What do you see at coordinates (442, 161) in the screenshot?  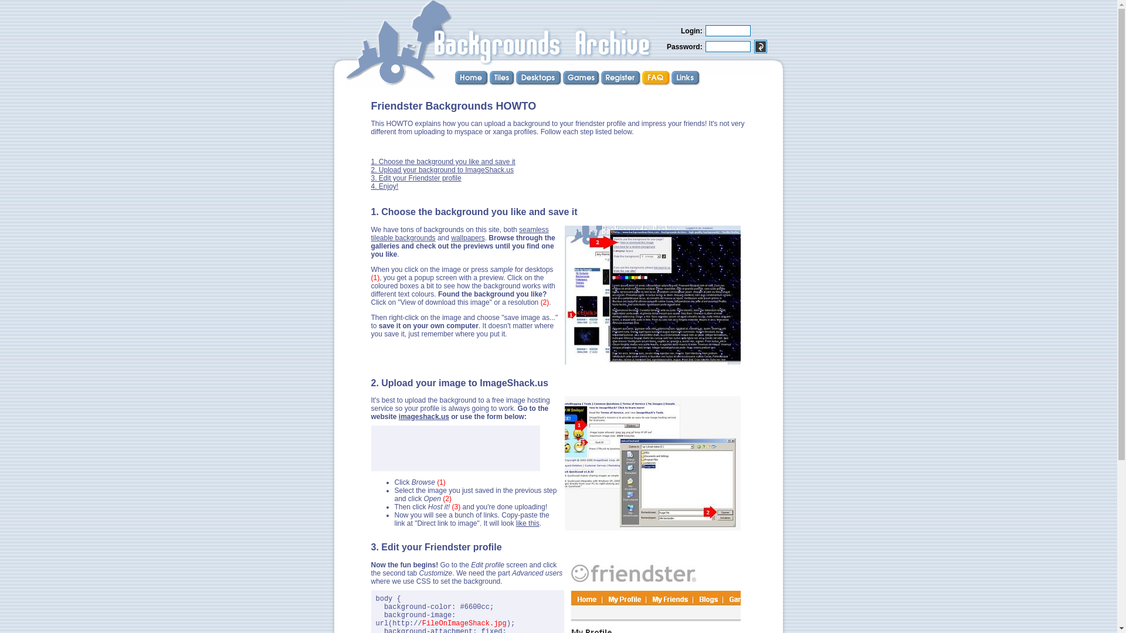 I see `1. Choose the background you like and save it` at bounding box center [442, 161].